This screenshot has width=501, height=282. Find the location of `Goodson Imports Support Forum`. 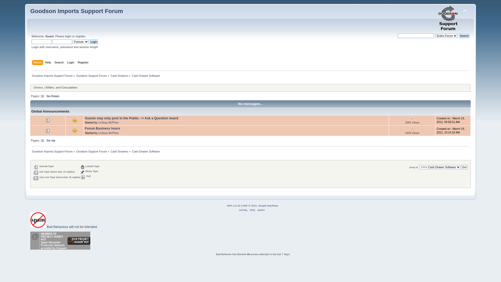

Goodson Imports Support Forum is located at coordinates (77, 11).